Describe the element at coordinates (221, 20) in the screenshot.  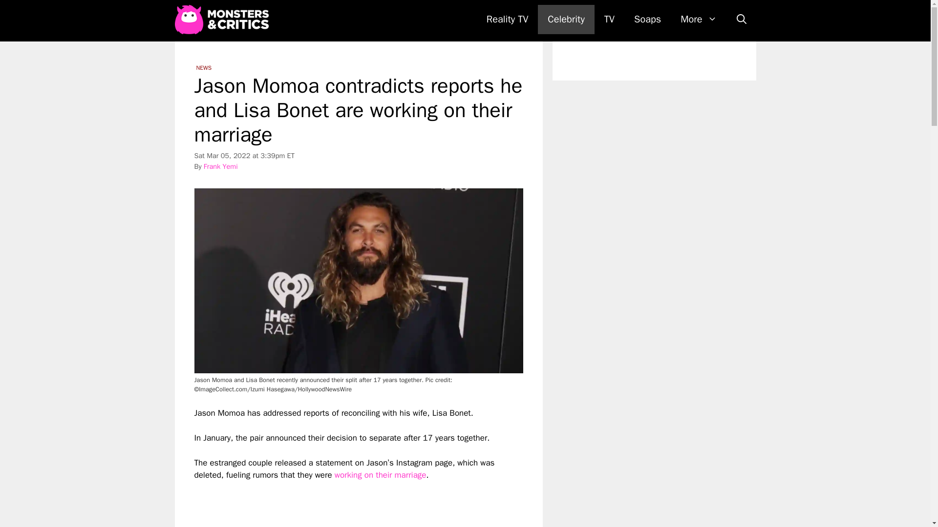
I see `Monsters and Critics` at that location.